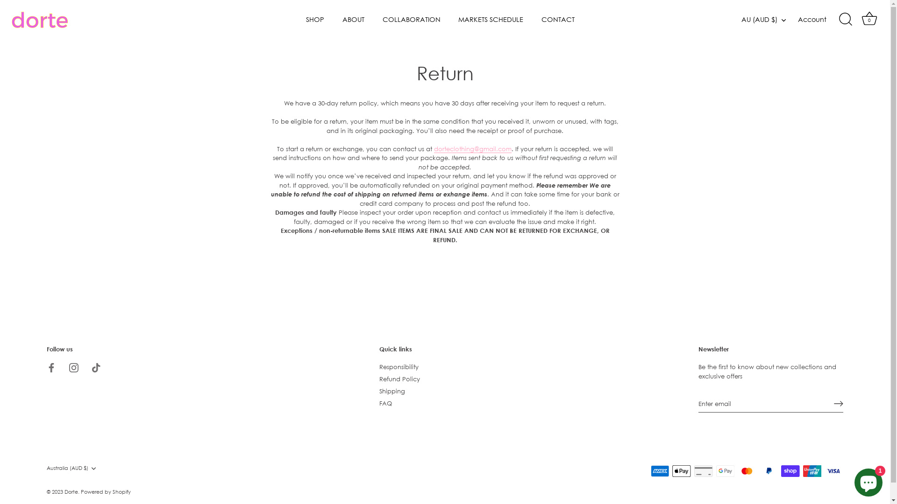 The height and width of the screenshot is (504, 897). Describe the element at coordinates (315, 20) in the screenshot. I see `SHOP` at that location.